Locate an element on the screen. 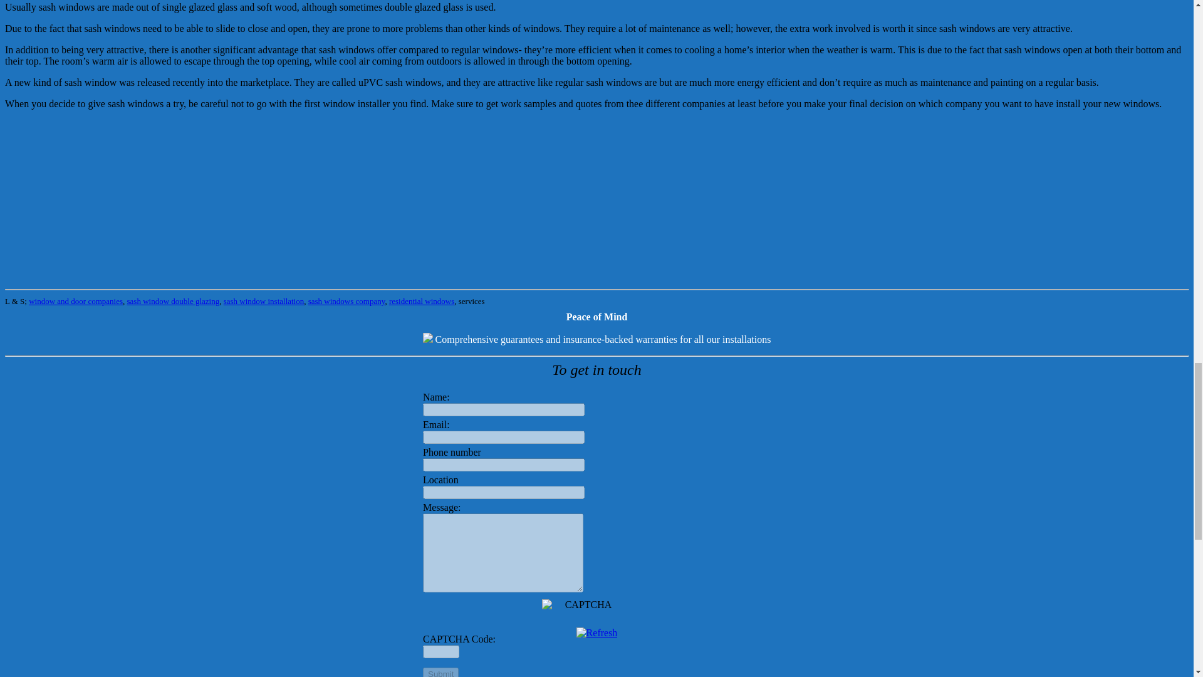 Image resolution: width=1203 pixels, height=677 pixels. door and window company is located at coordinates (421, 301).